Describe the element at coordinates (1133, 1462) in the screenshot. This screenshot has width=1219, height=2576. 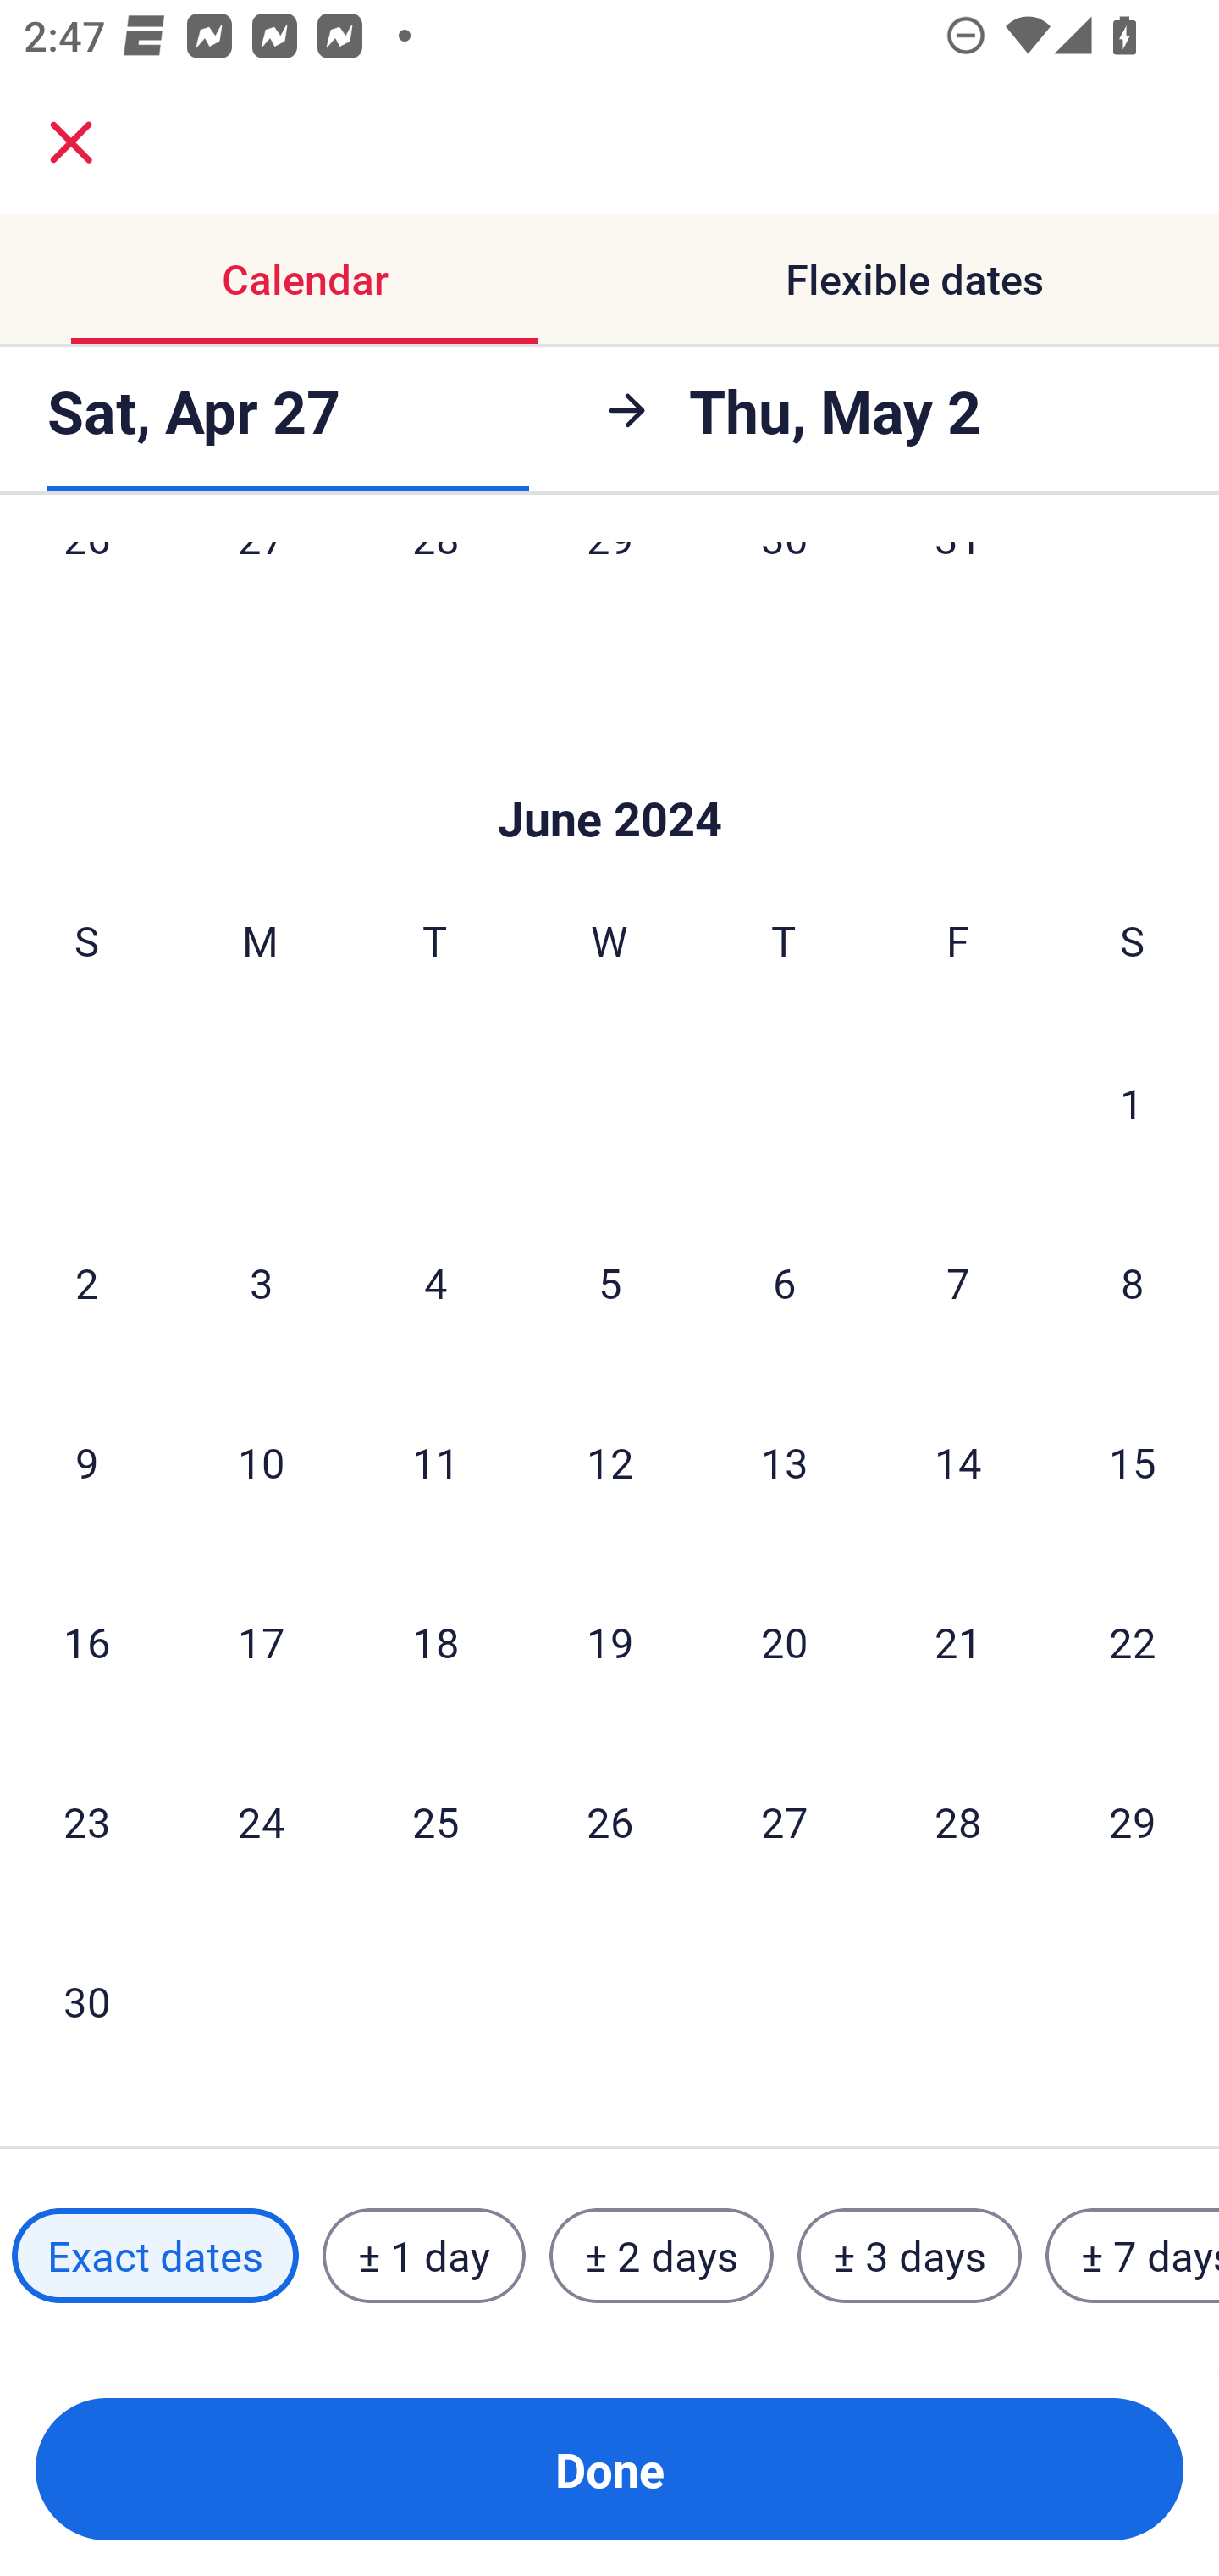
I see `15 Saturday, June 15, 2024` at that location.